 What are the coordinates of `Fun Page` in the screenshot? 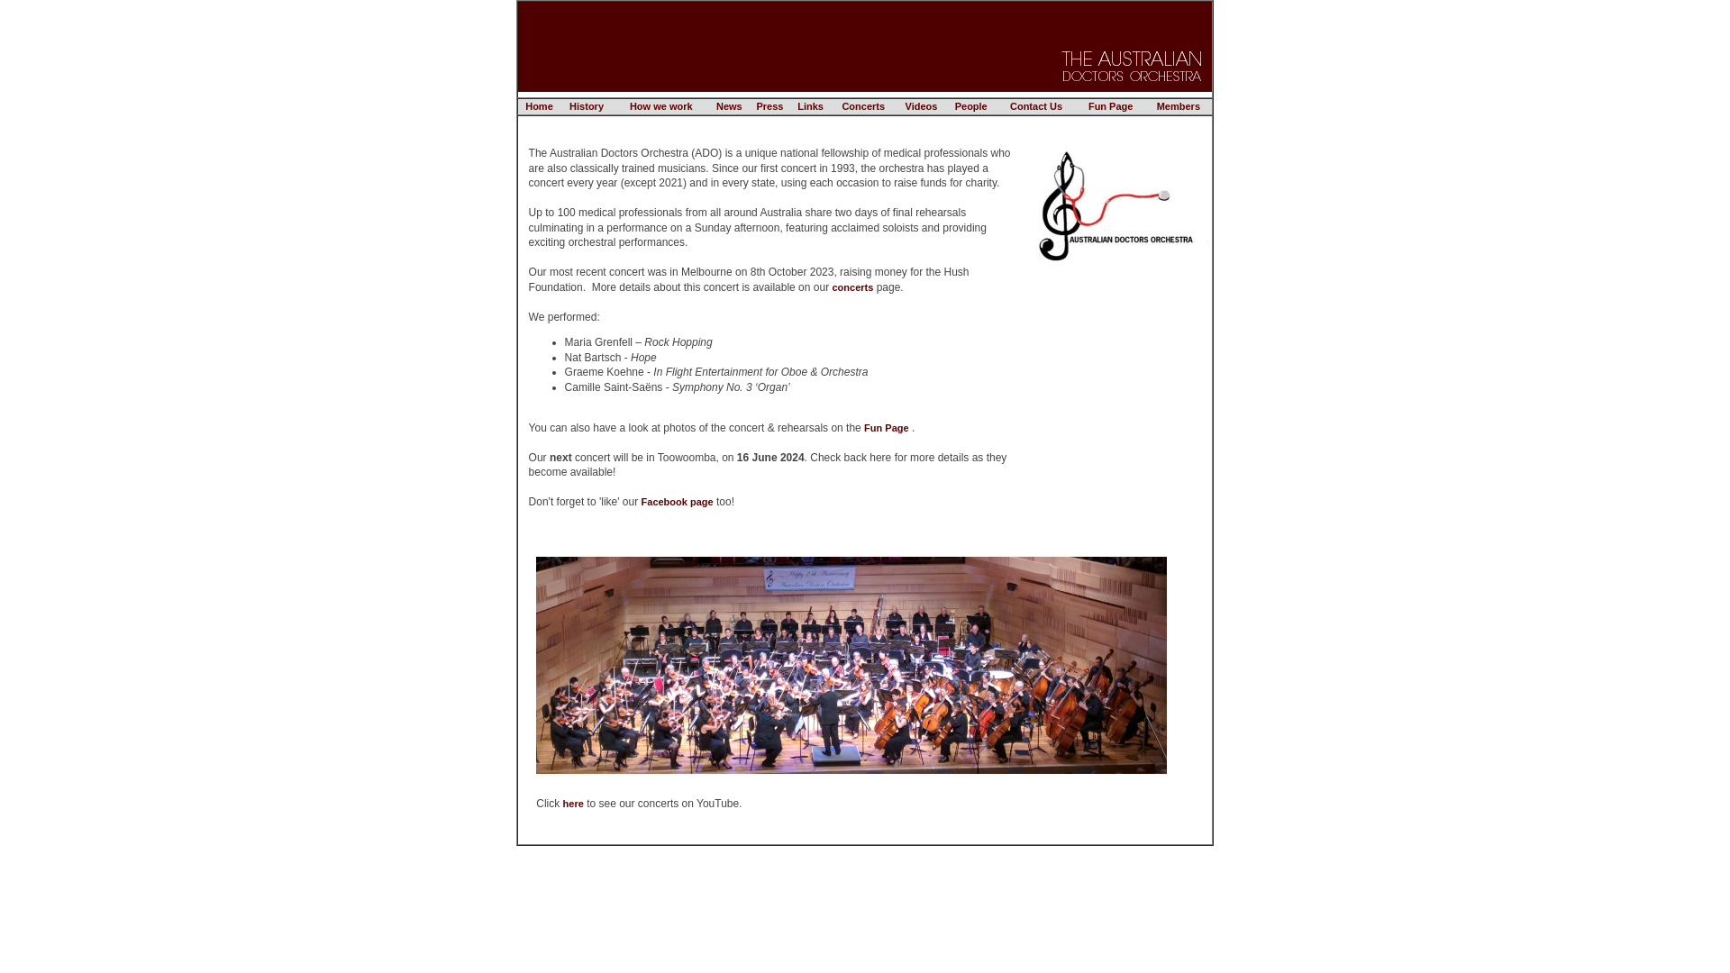 It's located at (1111, 106).